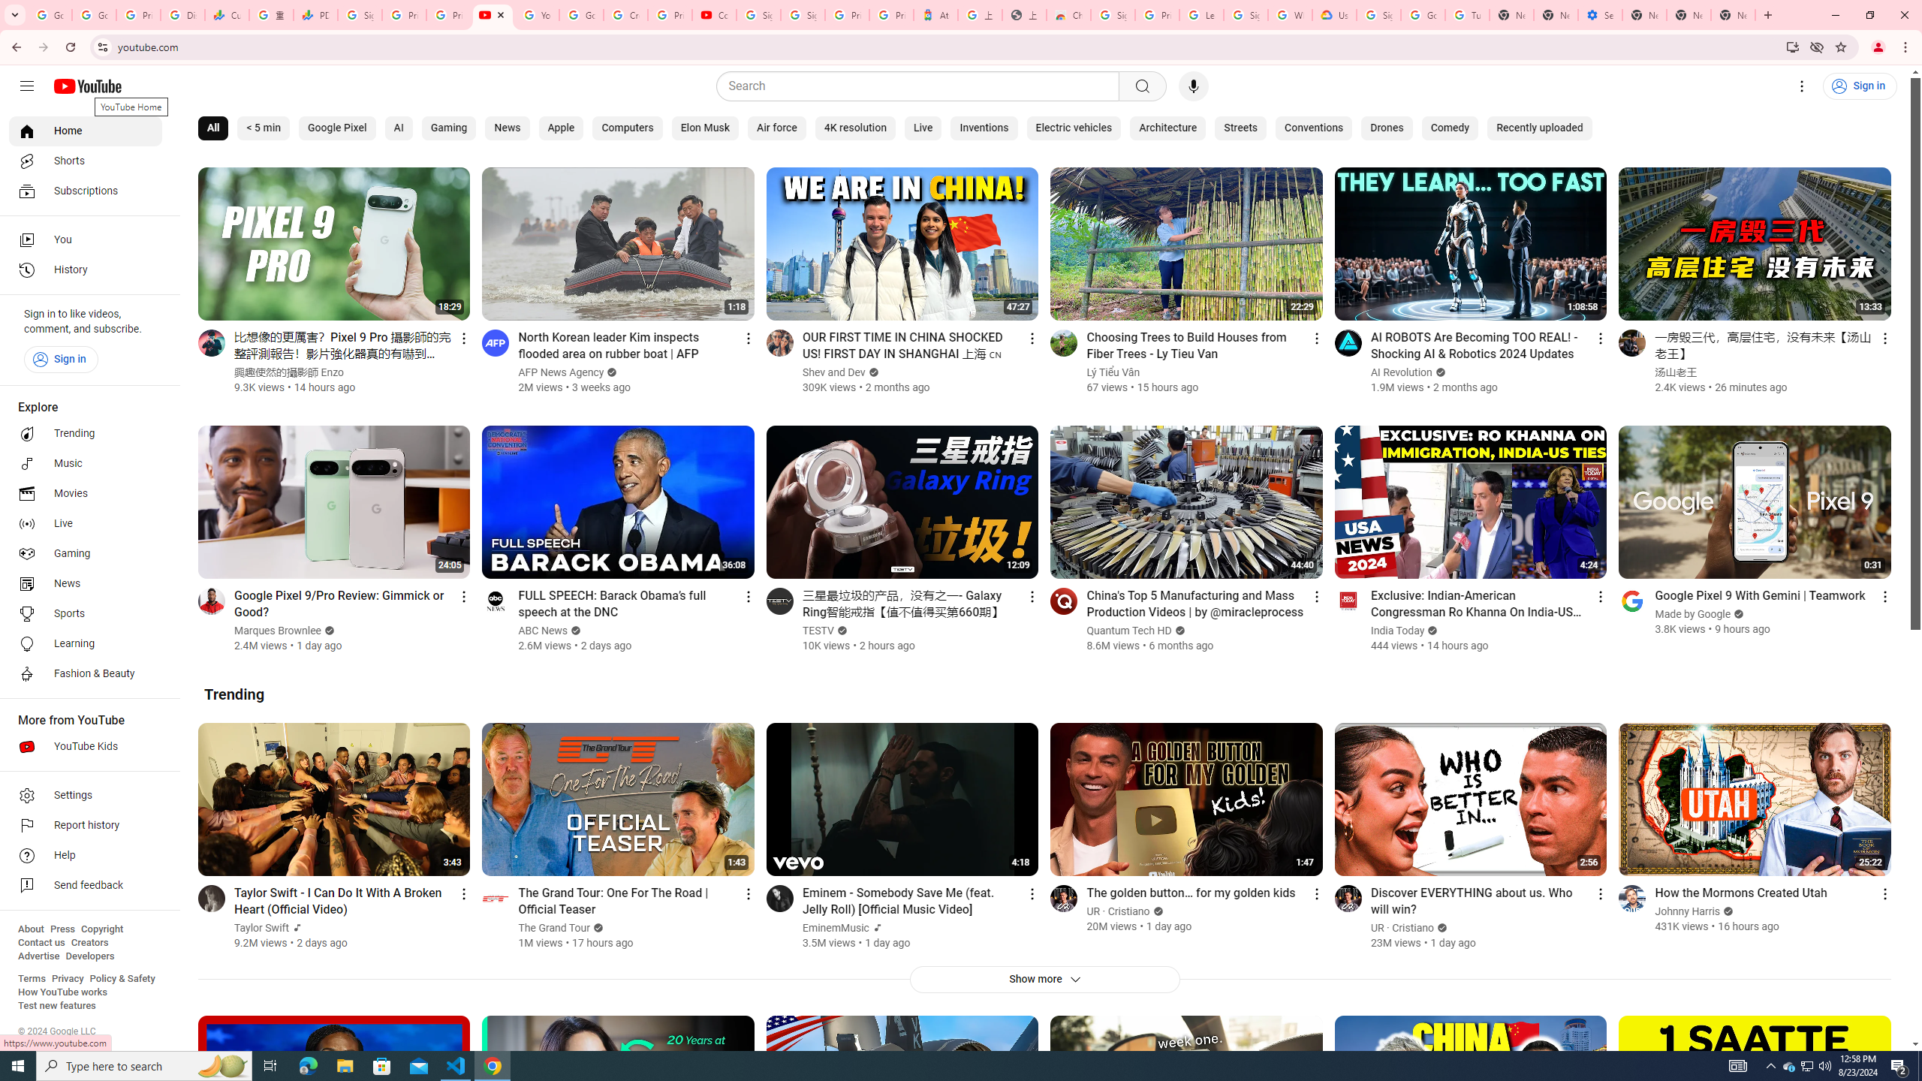 The image size is (1922, 1081). I want to click on Install YouTube, so click(1793, 47).